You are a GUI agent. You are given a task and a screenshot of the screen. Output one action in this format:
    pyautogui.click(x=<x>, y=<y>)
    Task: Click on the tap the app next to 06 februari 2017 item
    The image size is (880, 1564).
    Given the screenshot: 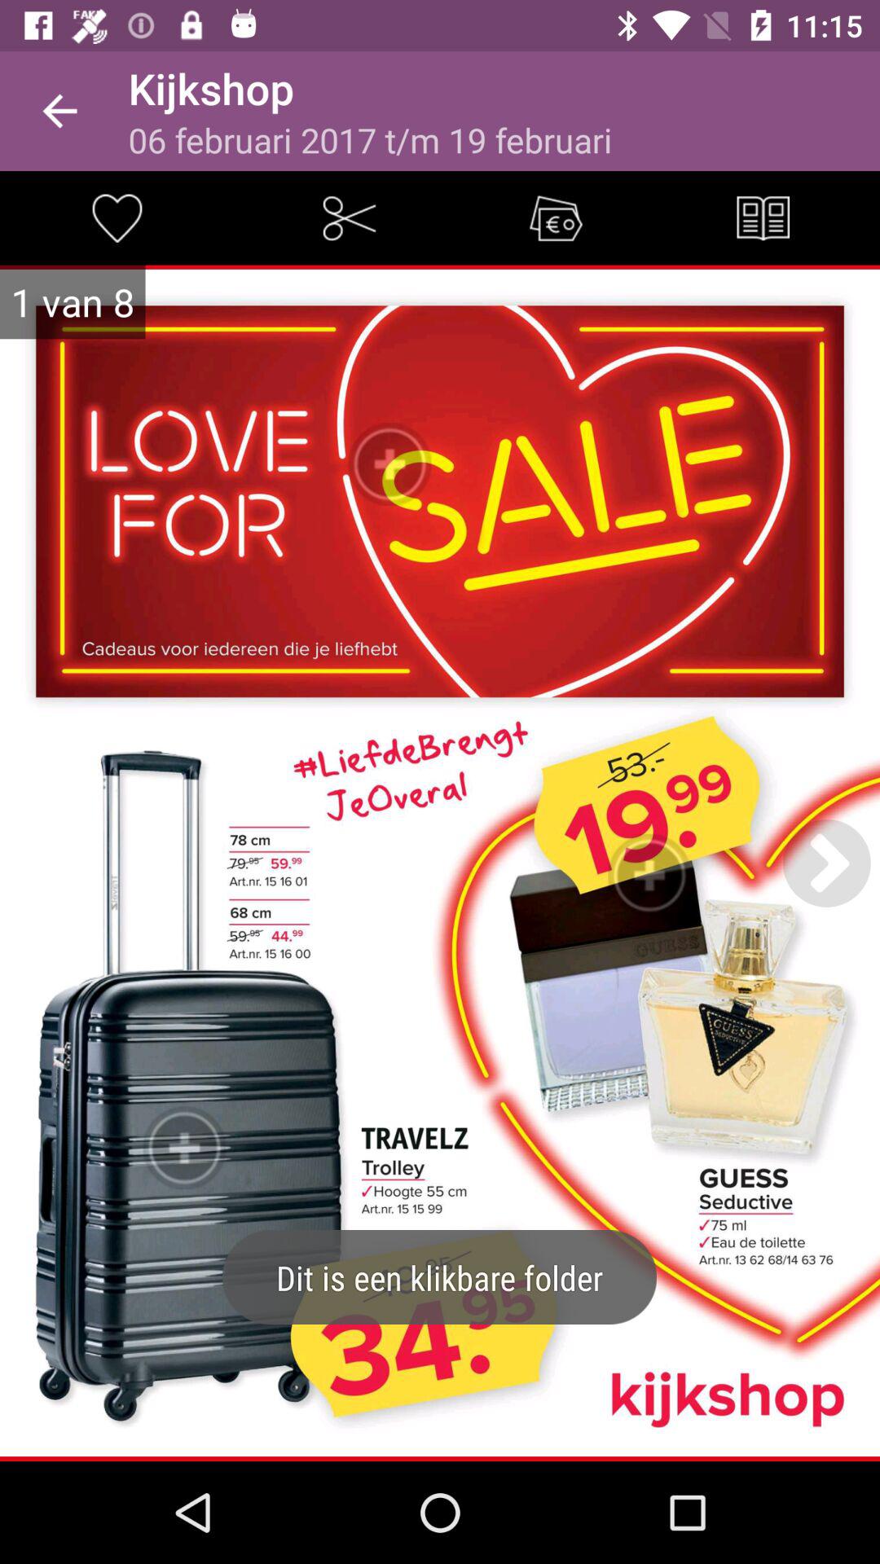 What is the action you would take?
    pyautogui.click(x=763, y=218)
    